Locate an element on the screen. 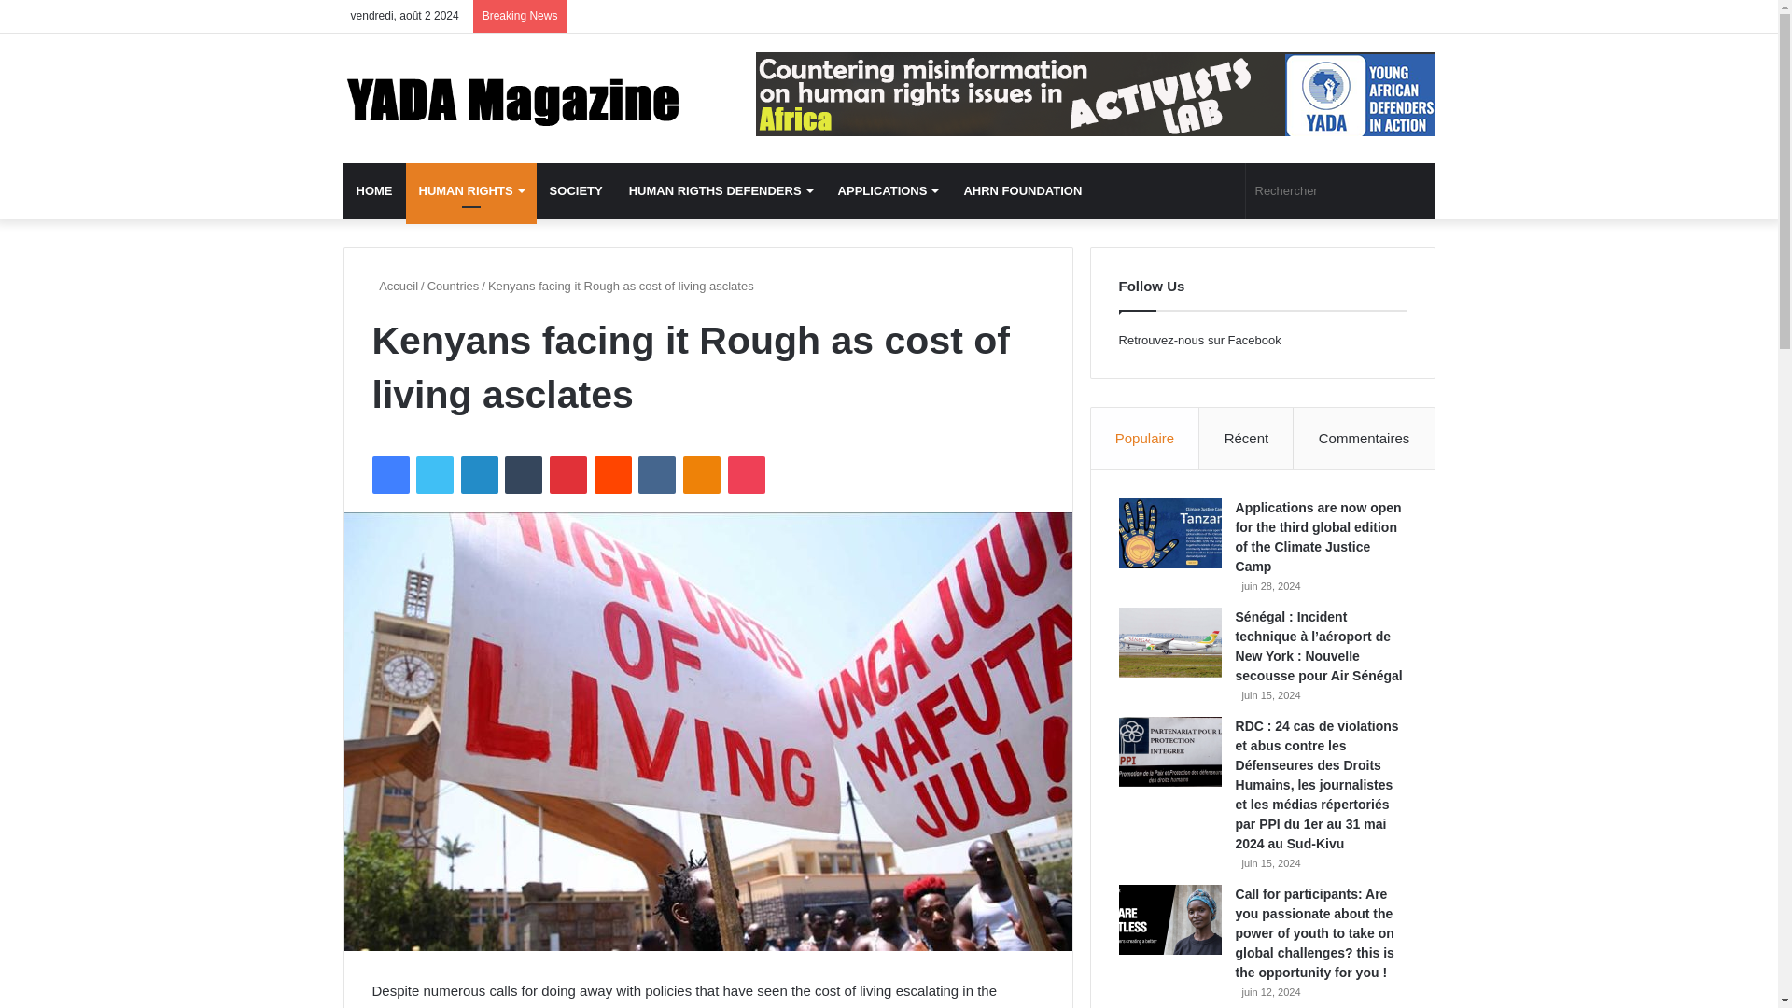 Image resolution: width=1792 pixels, height=1008 pixels. Rechercher is located at coordinates (1340, 190).